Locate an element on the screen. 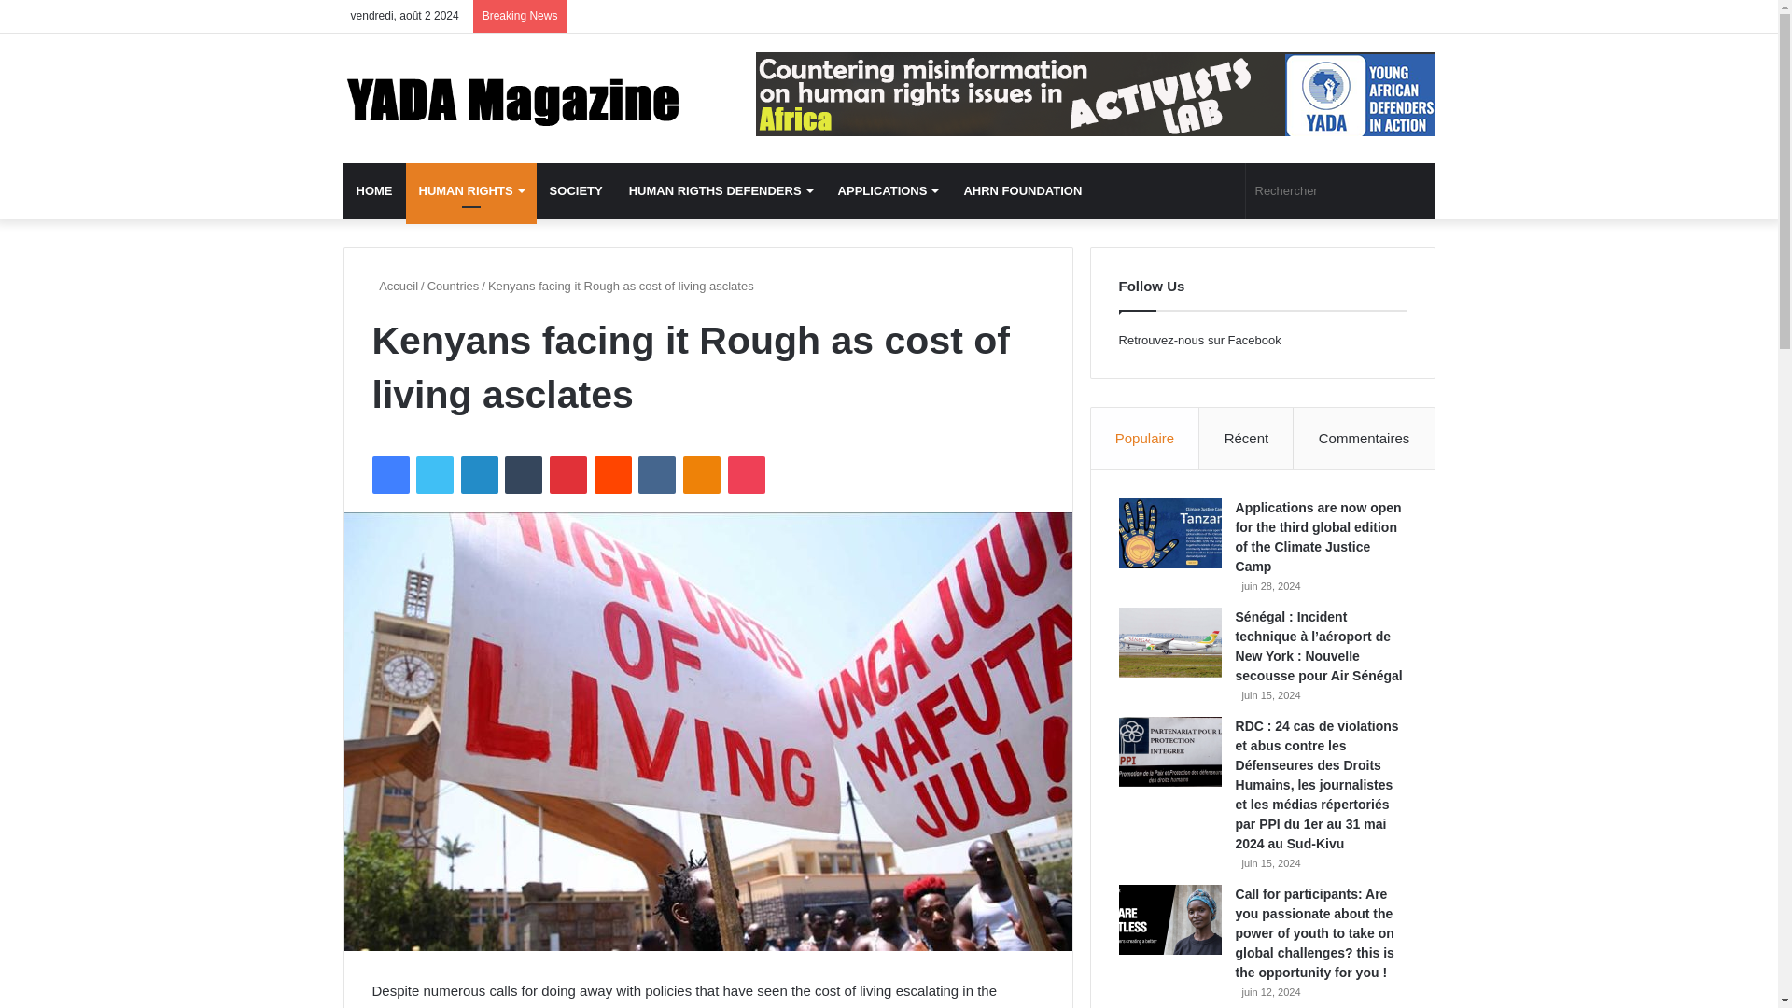 Image resolution: width=1792 pixels, height=1008 pixels. Rechercher is located at coordinates (1340, 190).